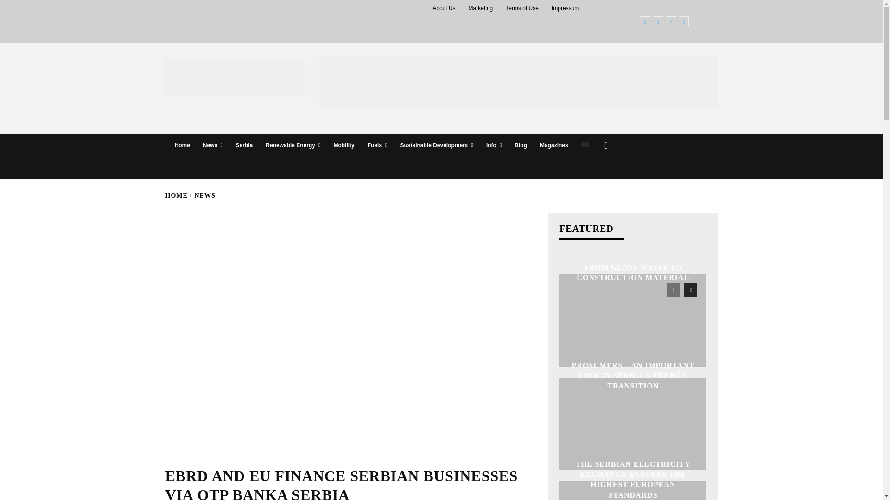 The width and height of the screenshot is (890, 500). What do you see at coordinates (657, 21) in the screenshot?
I see `Instagram` at bounding box center [657, 21].